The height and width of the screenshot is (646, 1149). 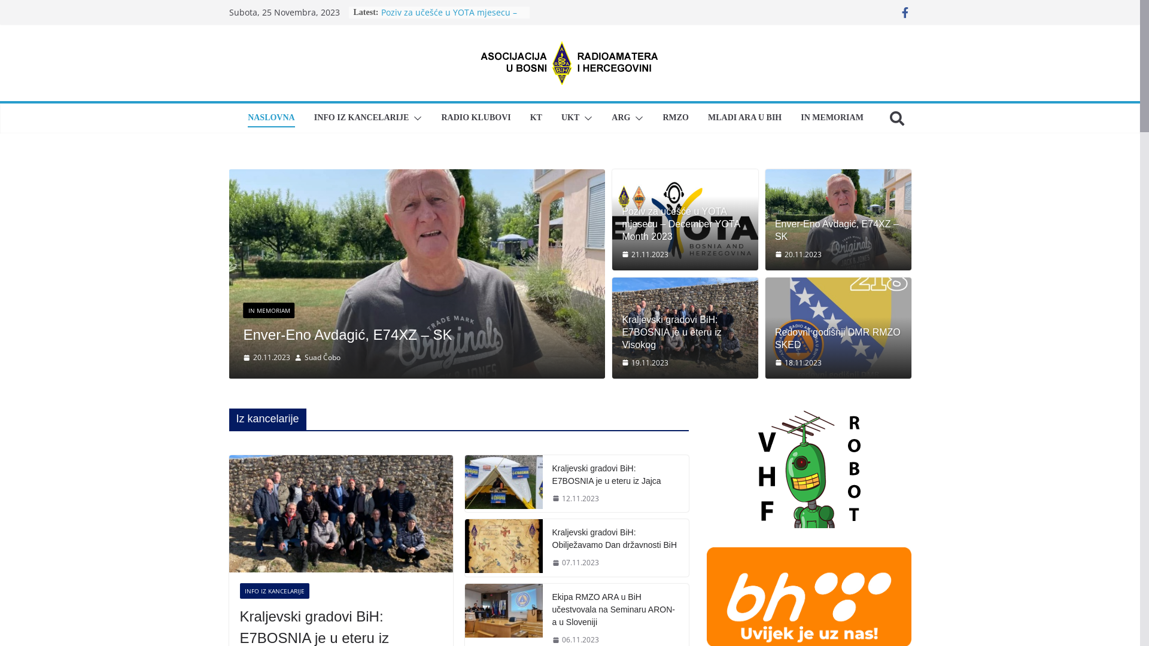 What do you see at coordinates (645, 255) in the screenshot?
I see `21.11.2023` at bounding box center [645, 255].